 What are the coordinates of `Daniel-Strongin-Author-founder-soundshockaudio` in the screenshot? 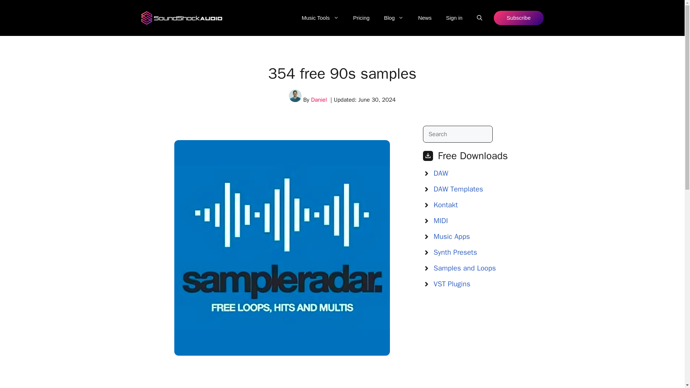 It's located at (295, 96).